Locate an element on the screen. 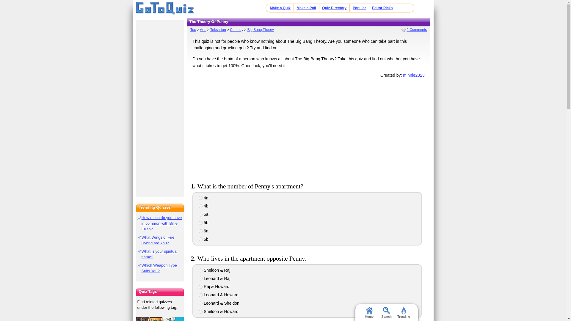  Home is located at coordinates (369, 312).